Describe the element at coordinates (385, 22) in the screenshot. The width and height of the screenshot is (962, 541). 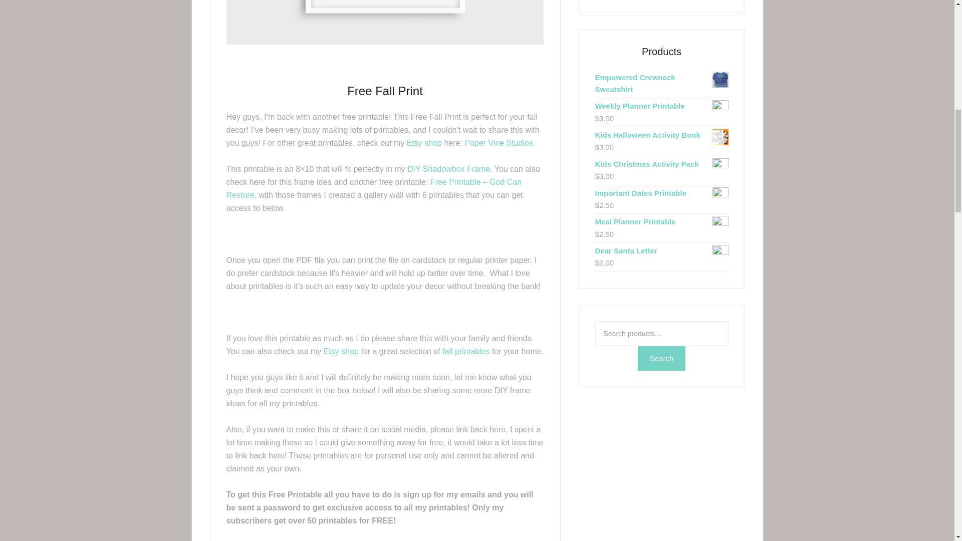
I see `Free-Fall-Printable-Frugally-Fantastic.com` at that location.